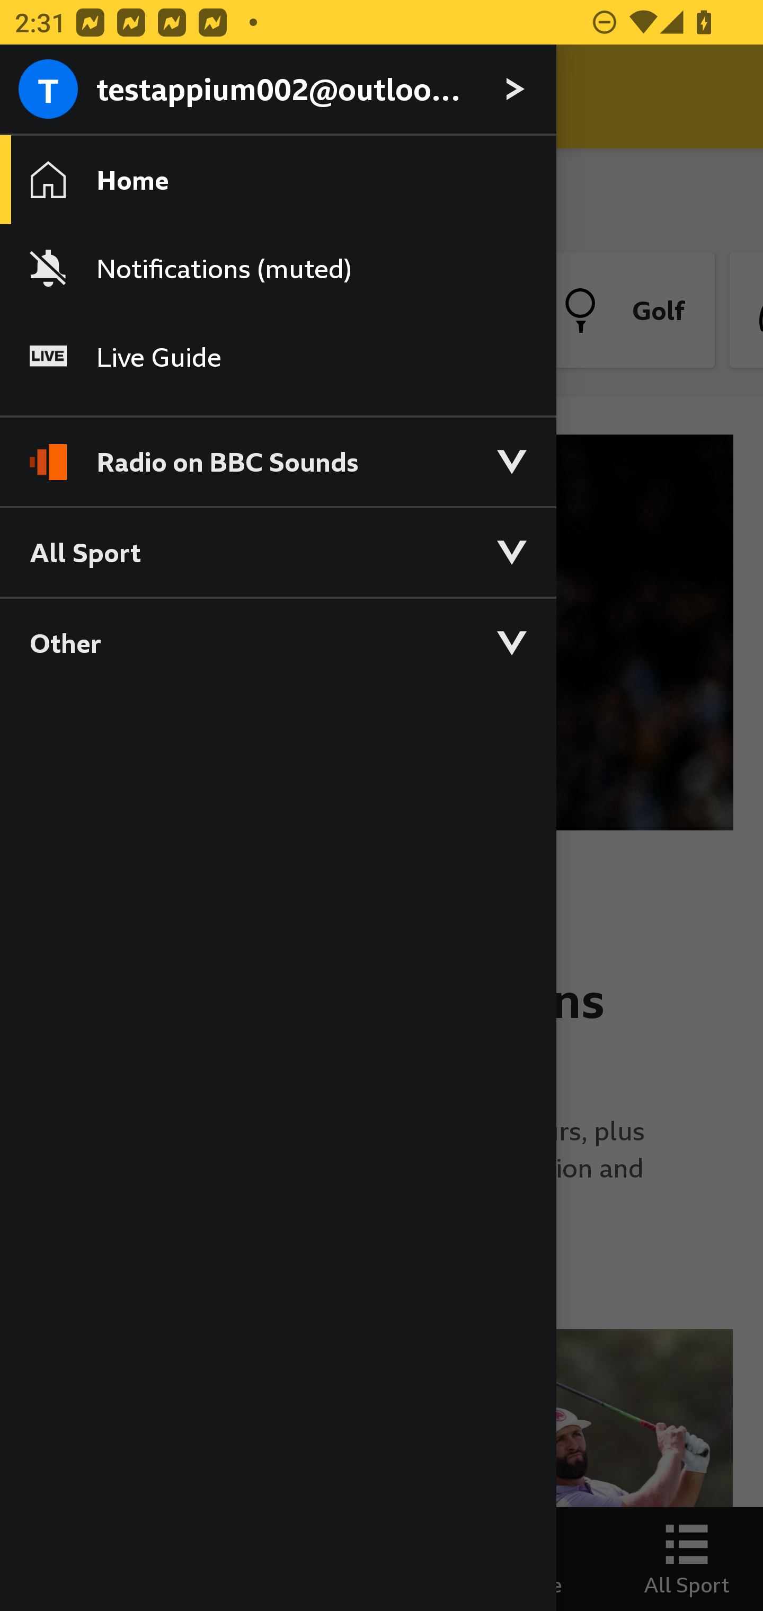  Describe the element at coordinates (278, 642) in the screenshot. I see `Other` at that location.